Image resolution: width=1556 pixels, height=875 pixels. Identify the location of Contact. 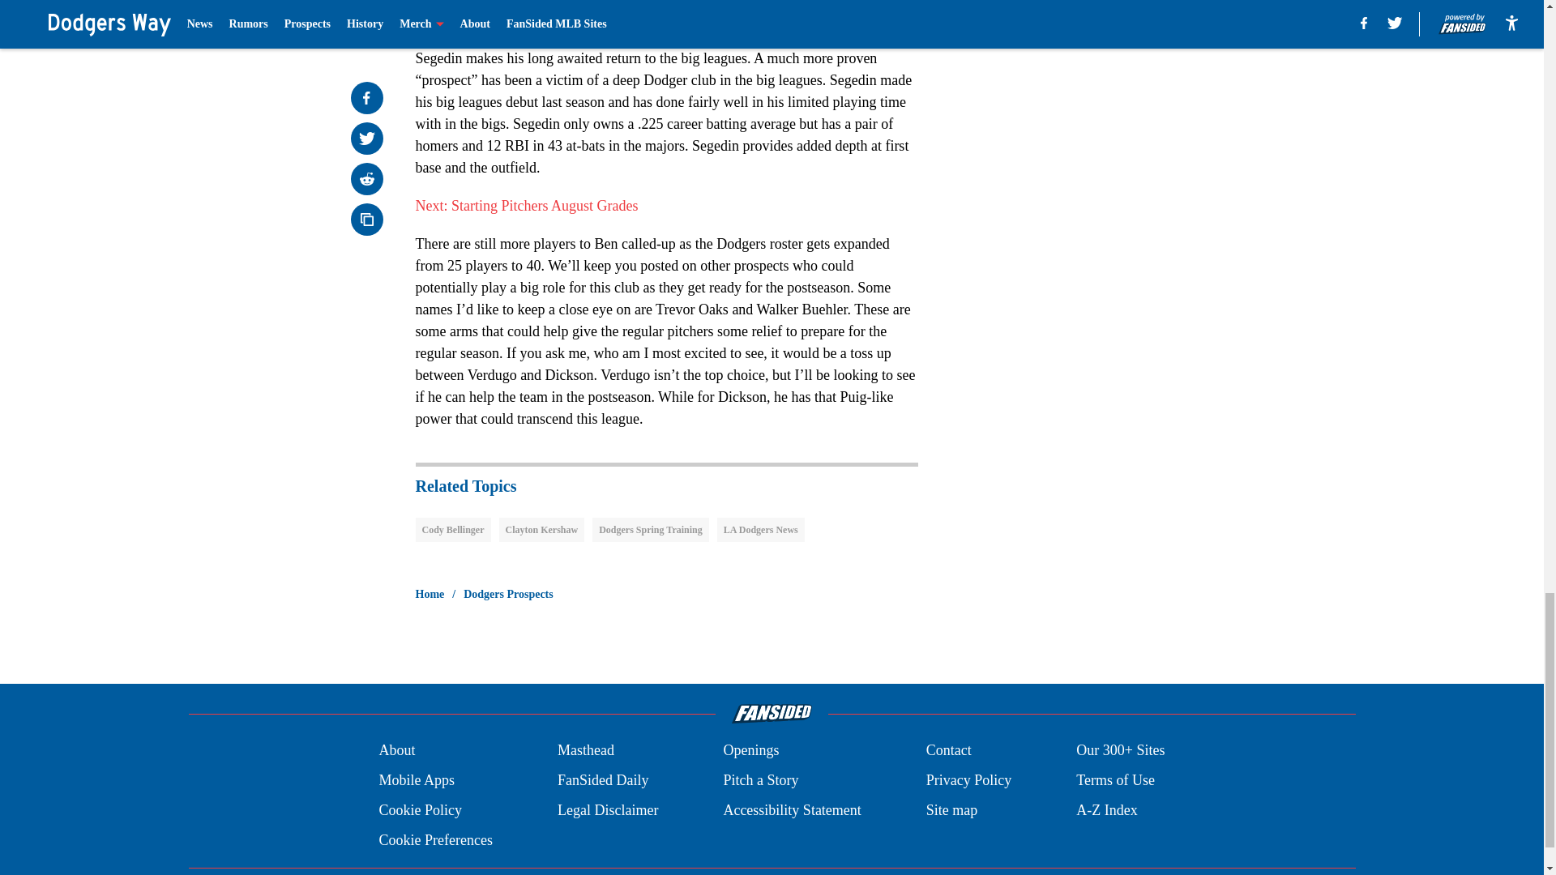
(948, 750).